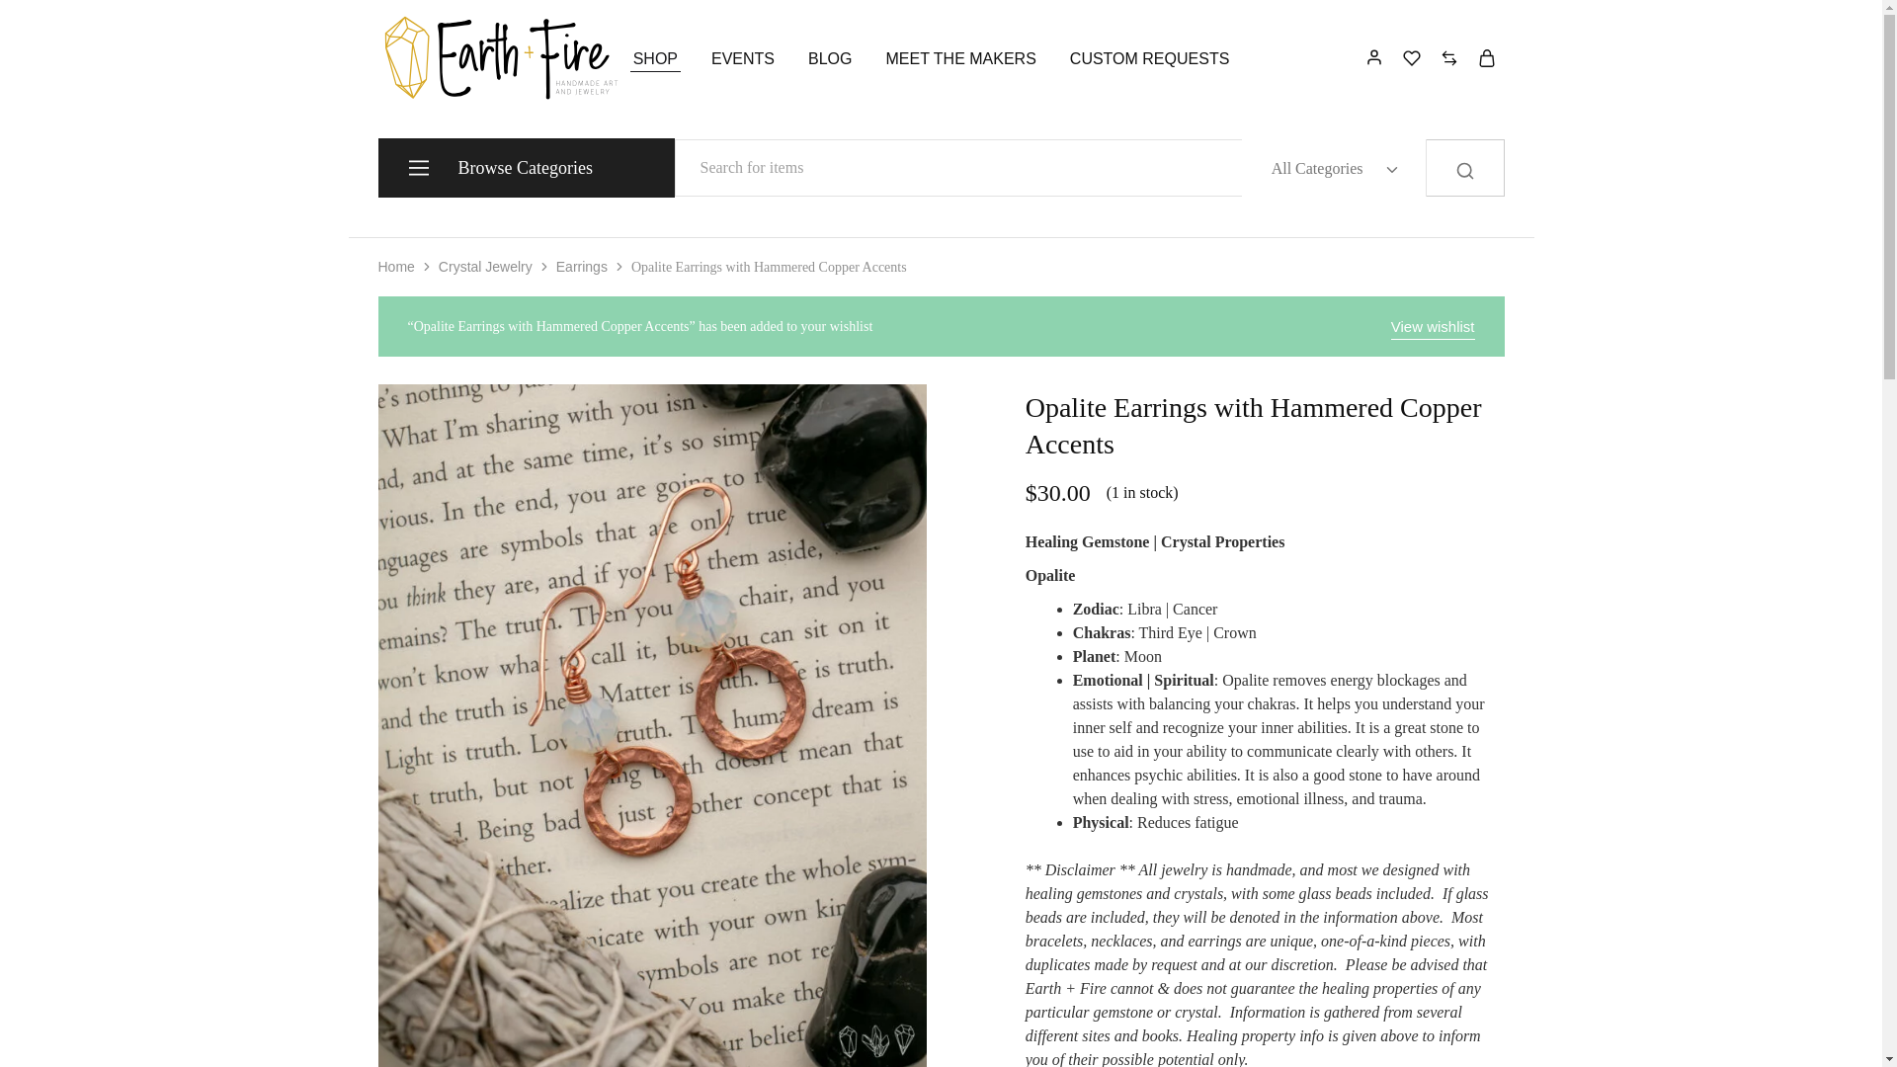 This screenshot has width=1897, height=1067. Describe the element at coordinates (655, 59) in the screenshot. I see `SHOP` at that location.